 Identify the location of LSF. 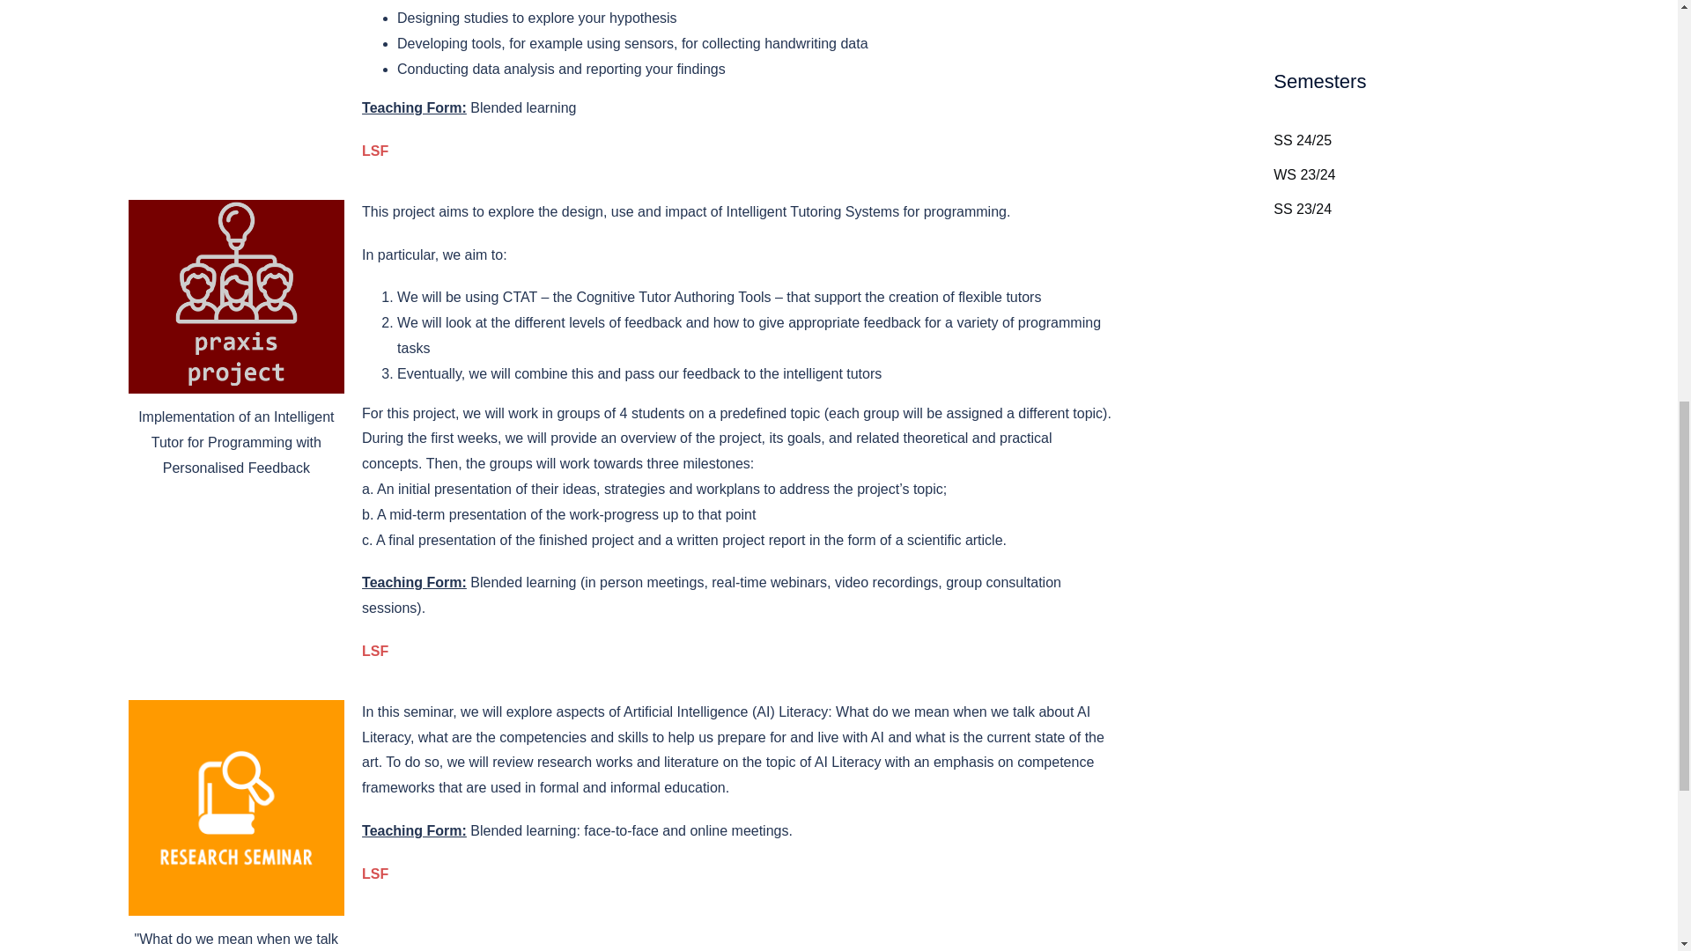
(375, 151).